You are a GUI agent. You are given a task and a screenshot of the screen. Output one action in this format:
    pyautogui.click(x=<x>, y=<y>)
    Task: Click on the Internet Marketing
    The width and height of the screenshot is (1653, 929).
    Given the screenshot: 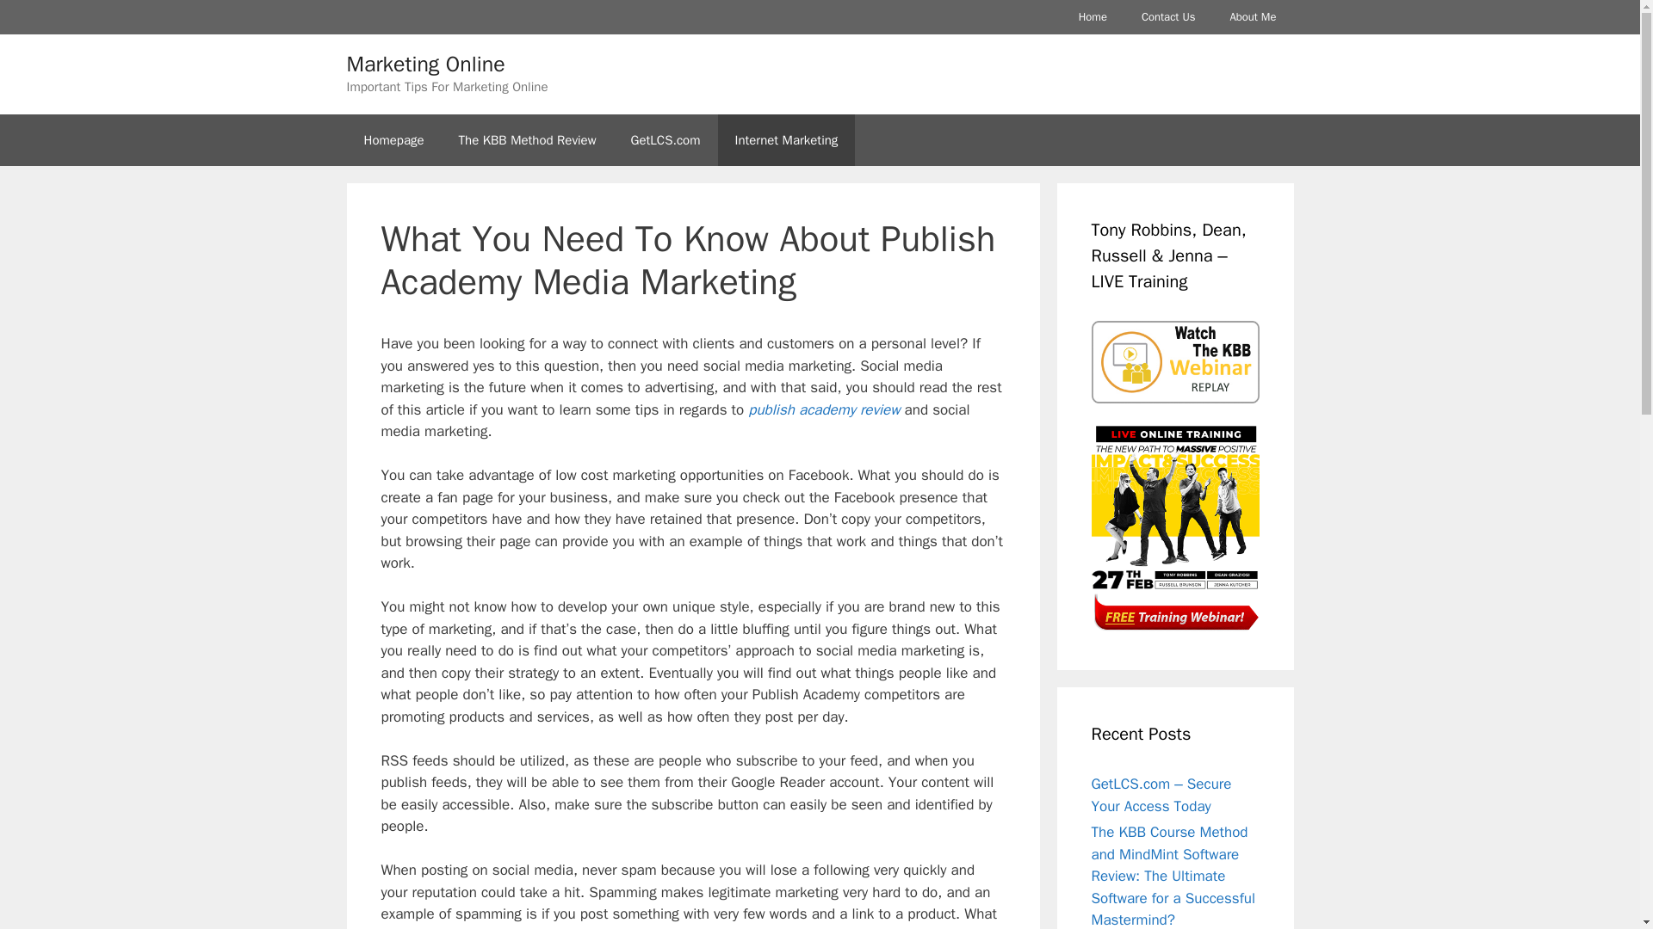 What is the action you would take?
    pyautogui.click(x=787, y=139)
    